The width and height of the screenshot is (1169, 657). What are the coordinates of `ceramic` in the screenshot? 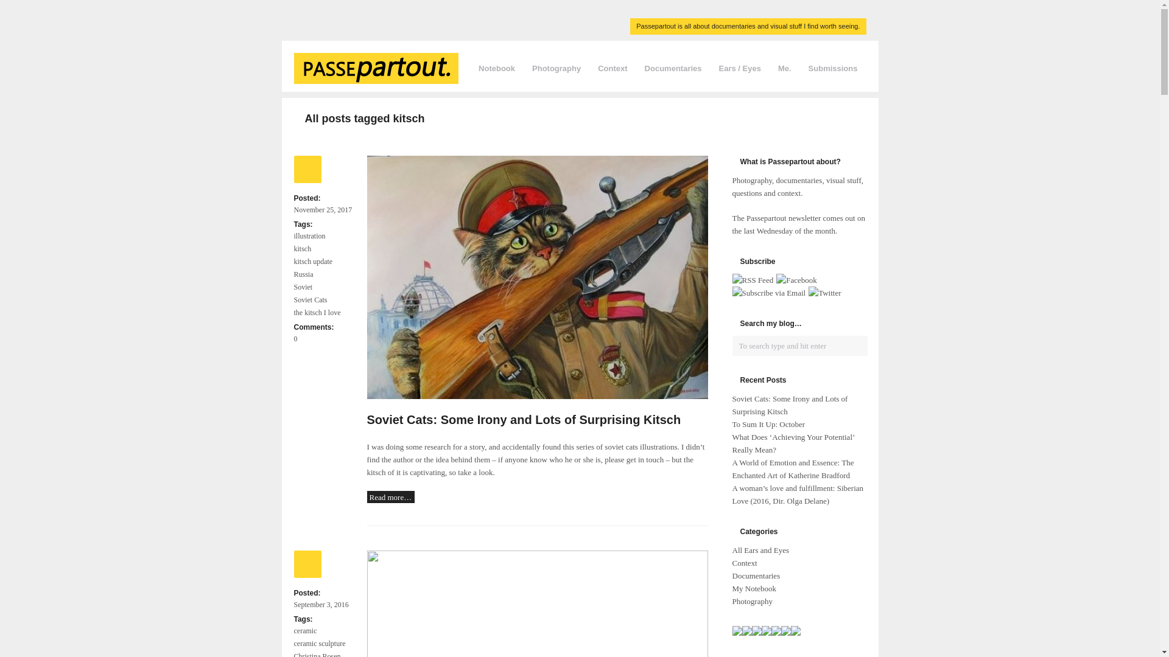 It's located at (305, 631).